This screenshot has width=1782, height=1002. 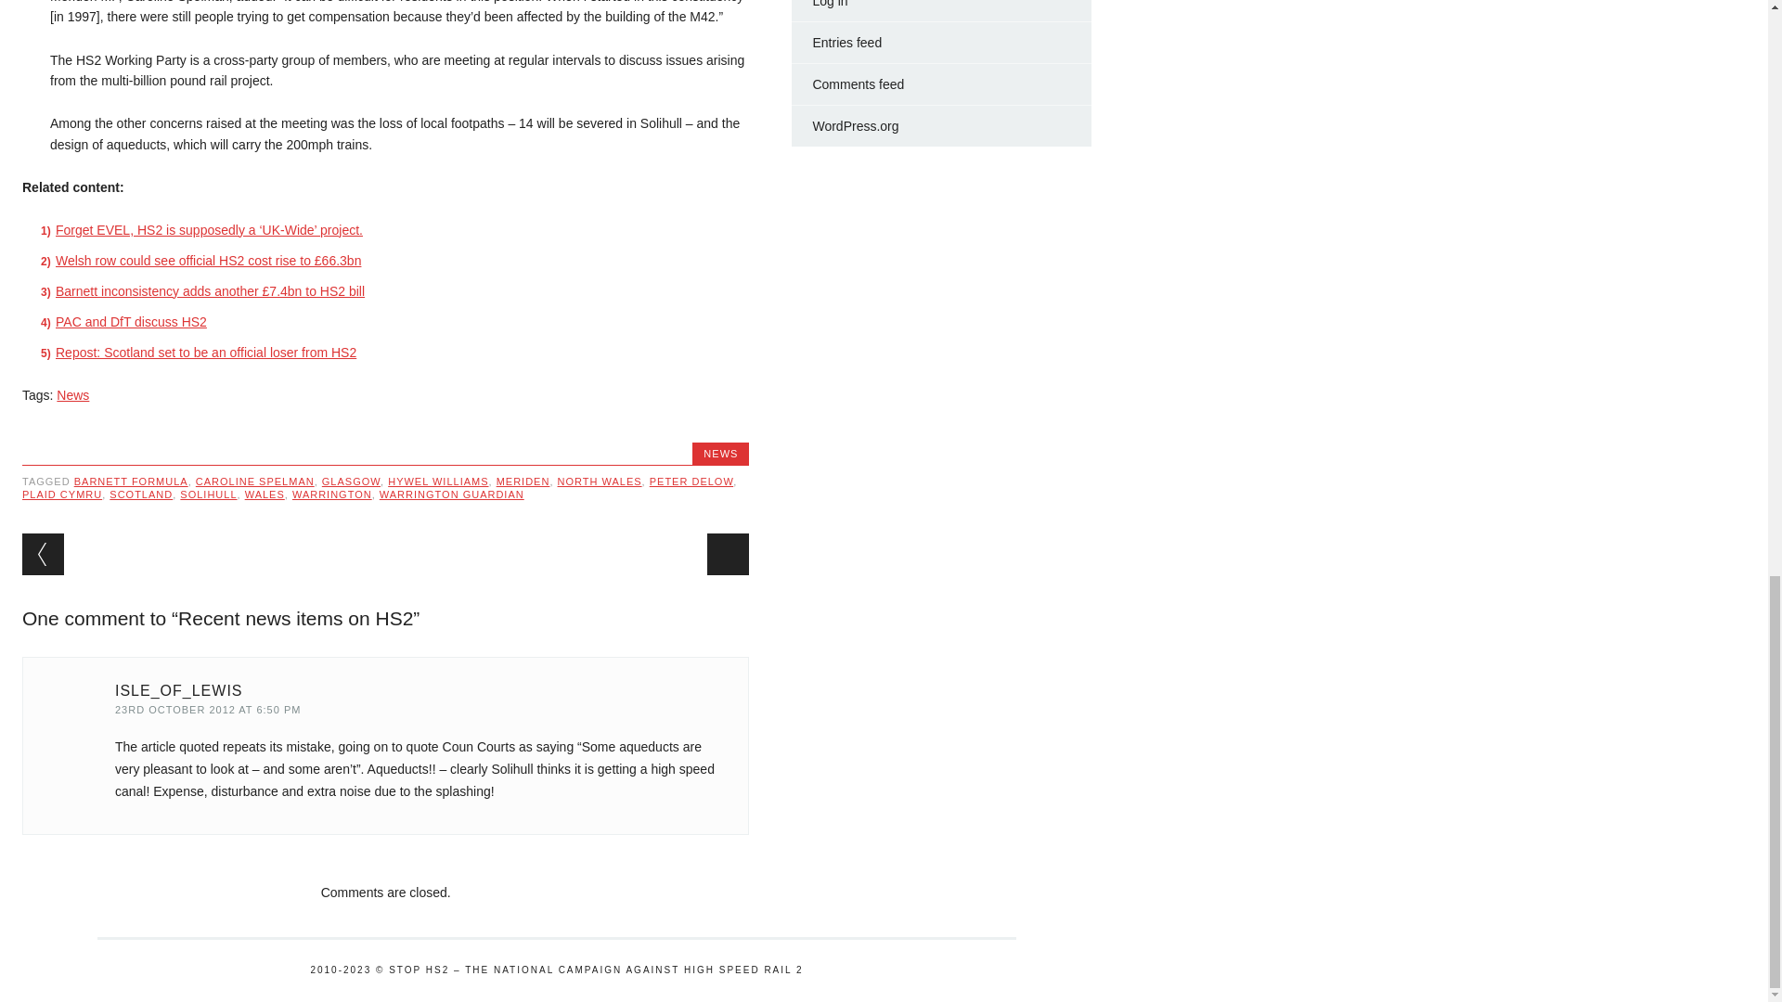 I want to click on Permanent link to PAC and DfT discuss HS2, so click(x=130, y=322).